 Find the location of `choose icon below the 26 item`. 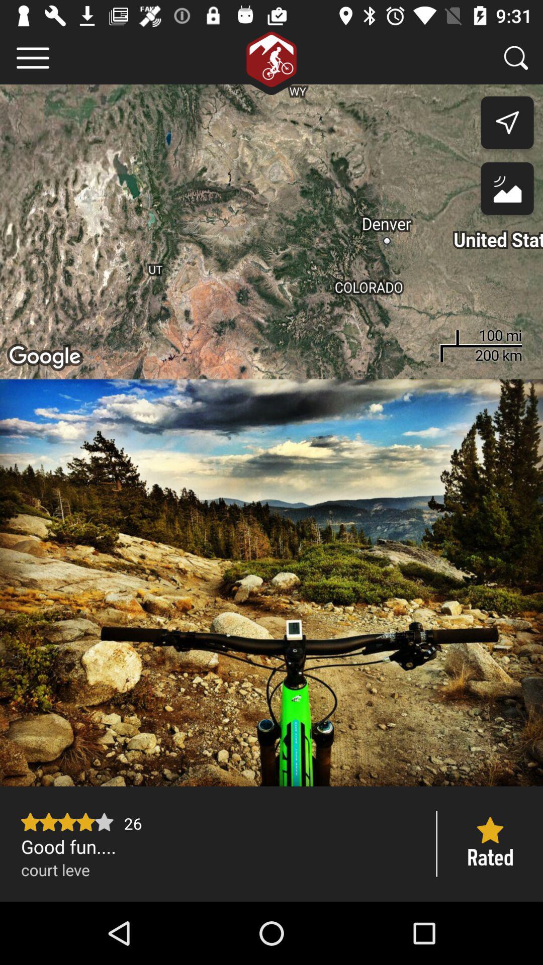

choose icon below the 26 item is located at coordinates (218, 846).